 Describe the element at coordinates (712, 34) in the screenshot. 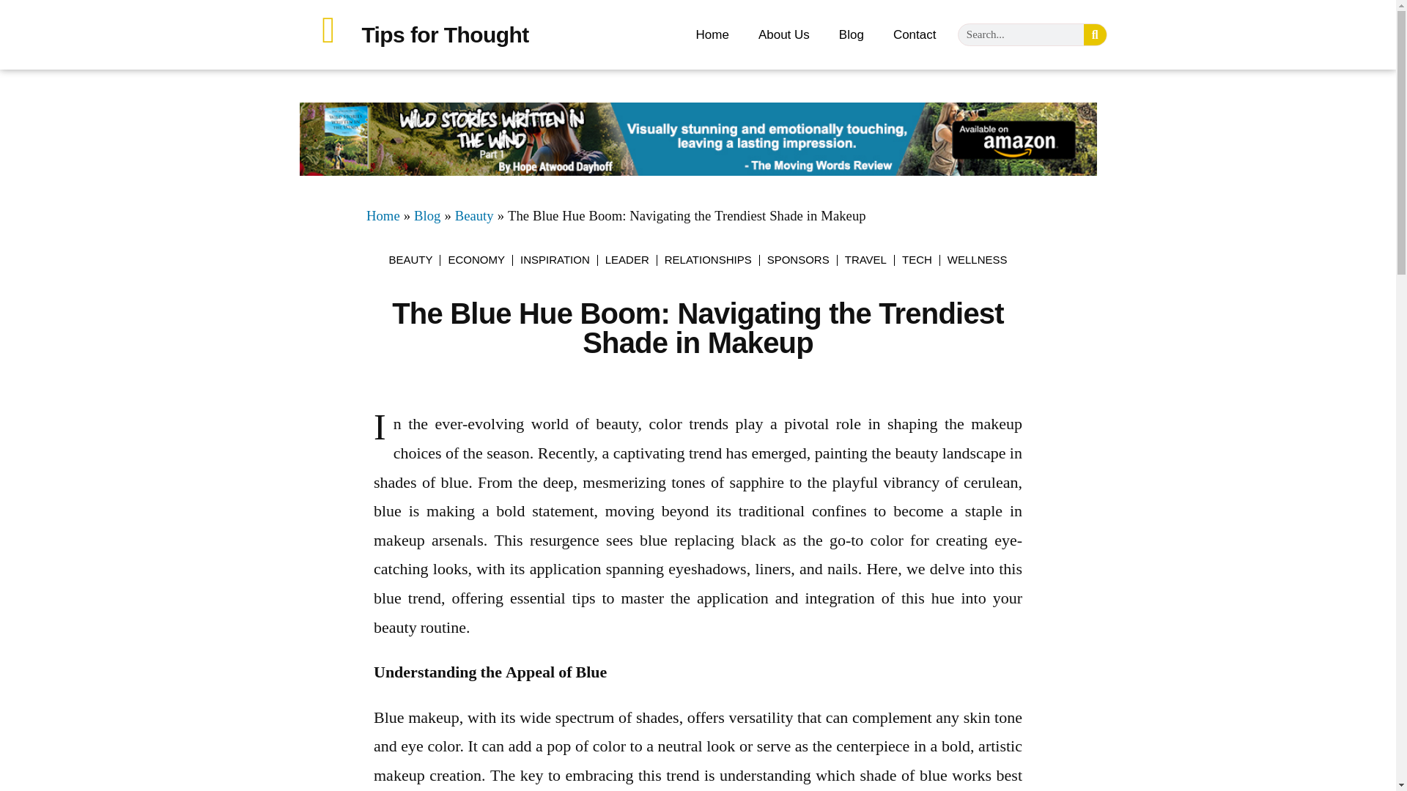

I see `Home` at that location.